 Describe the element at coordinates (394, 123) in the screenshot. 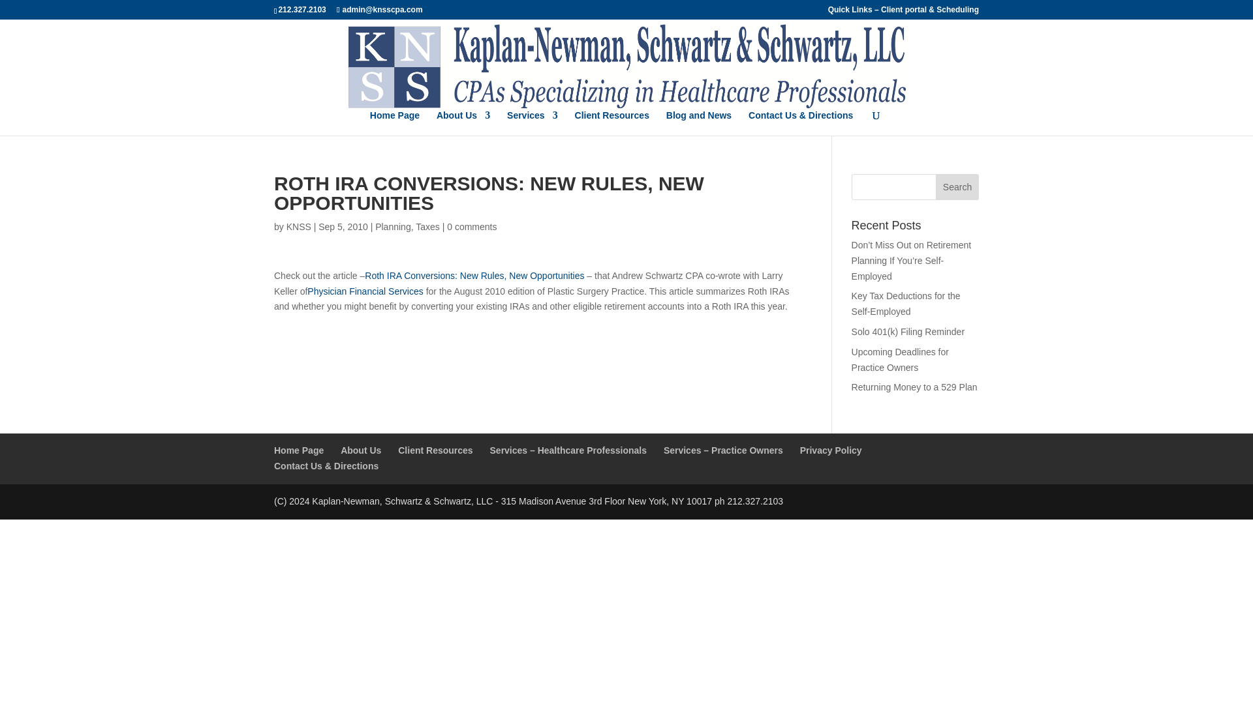

I see `Home Page` at that location.